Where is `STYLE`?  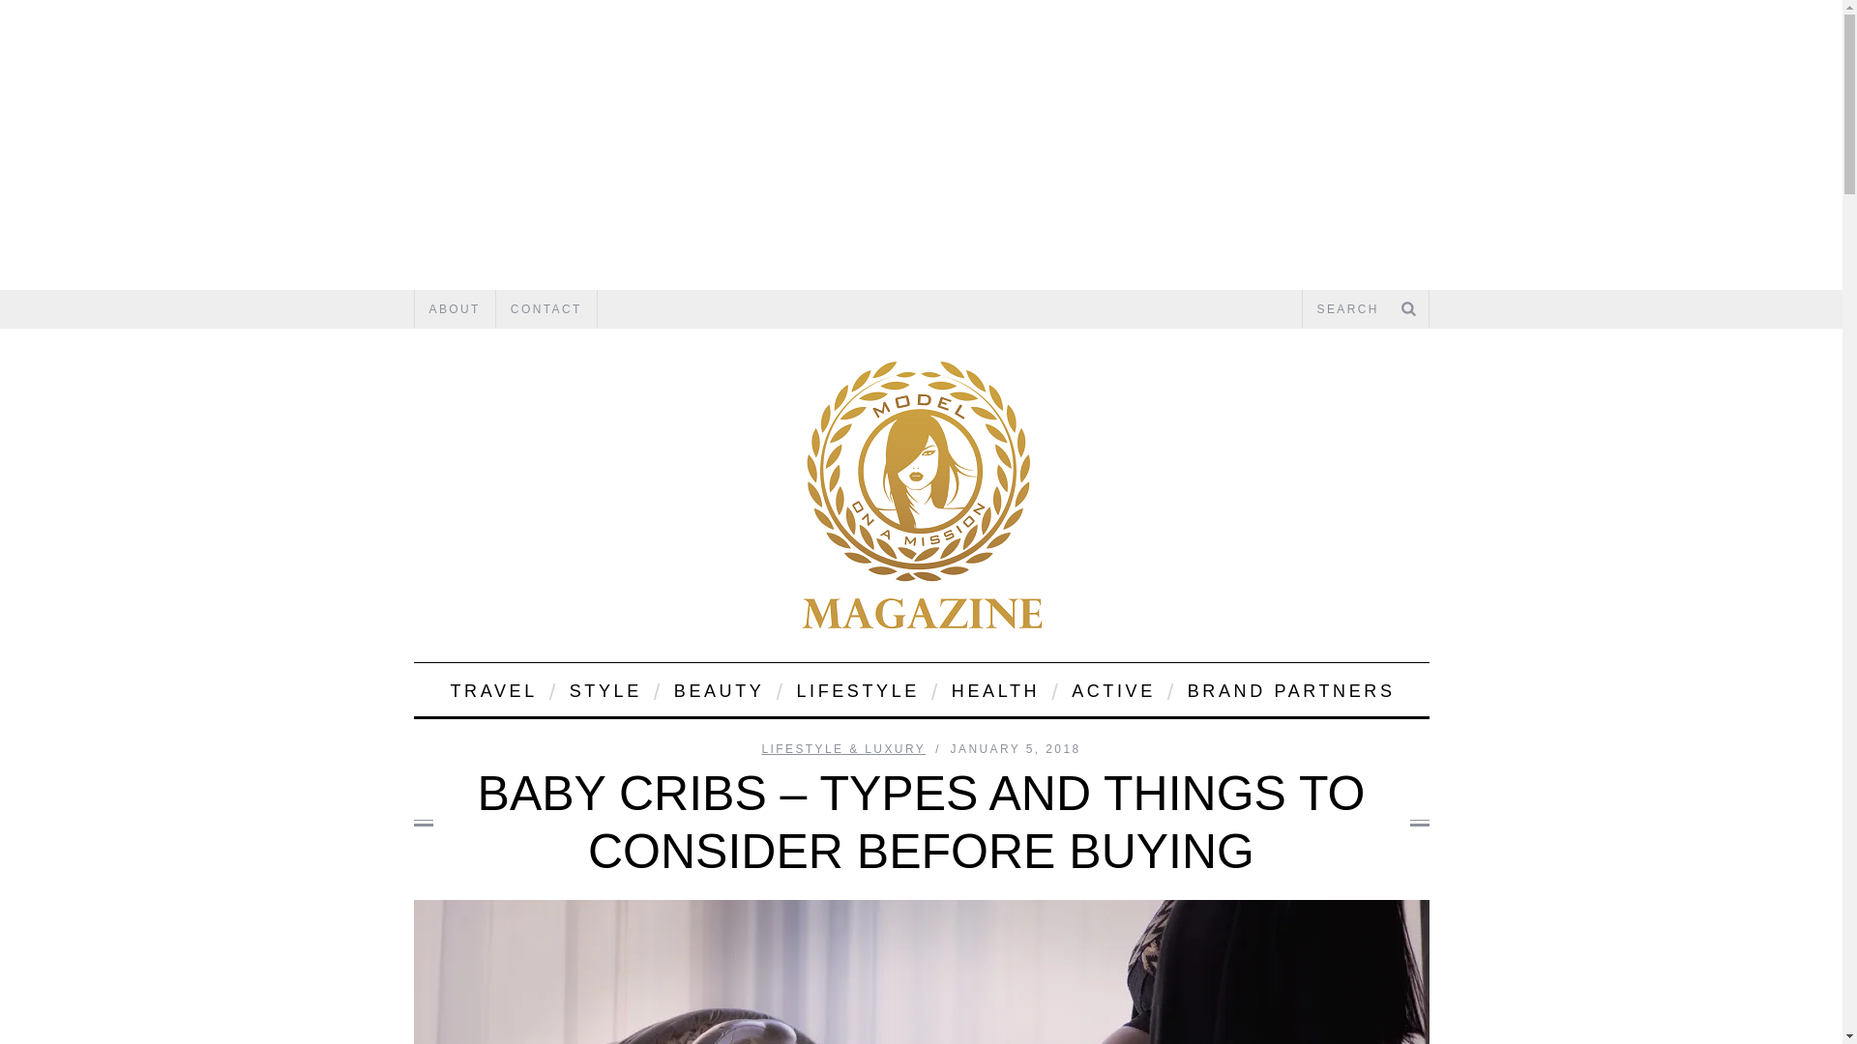 STYLE is located at coordinates (604, 688).